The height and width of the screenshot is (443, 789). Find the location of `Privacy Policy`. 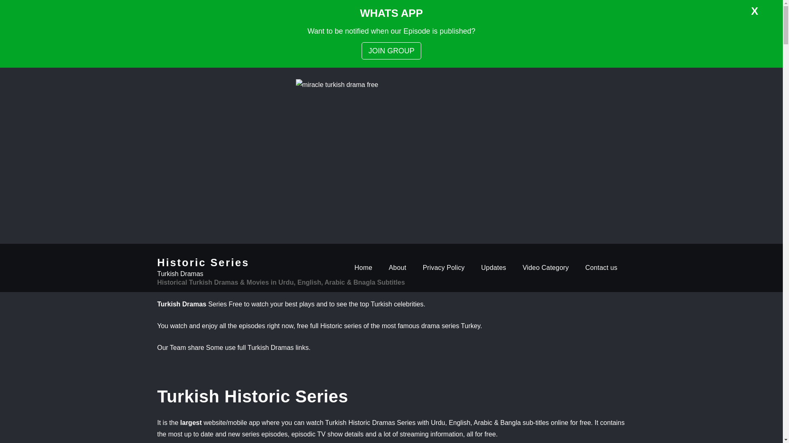

Privacy Policy is located at coordinates (444, 267).